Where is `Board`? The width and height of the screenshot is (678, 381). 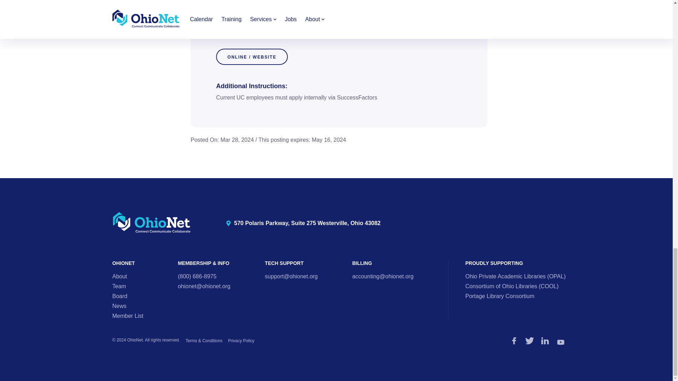
Board is located at coordinates (120, 296).